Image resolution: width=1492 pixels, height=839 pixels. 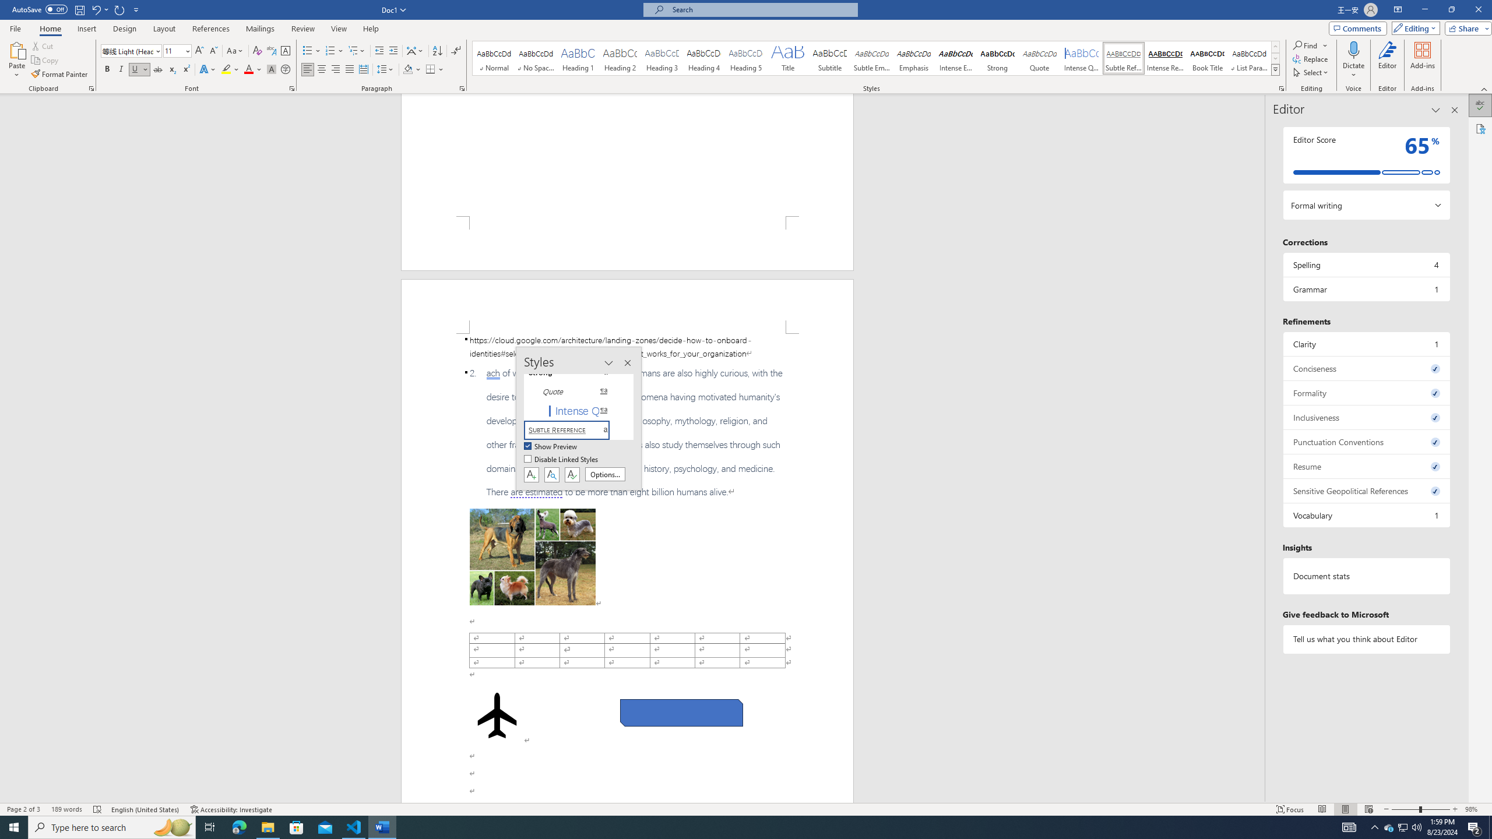 What do you see at coordinates (871, 58) in the screenshot?
I see `Subtle Emphasis` at bounding box center [871, 58].